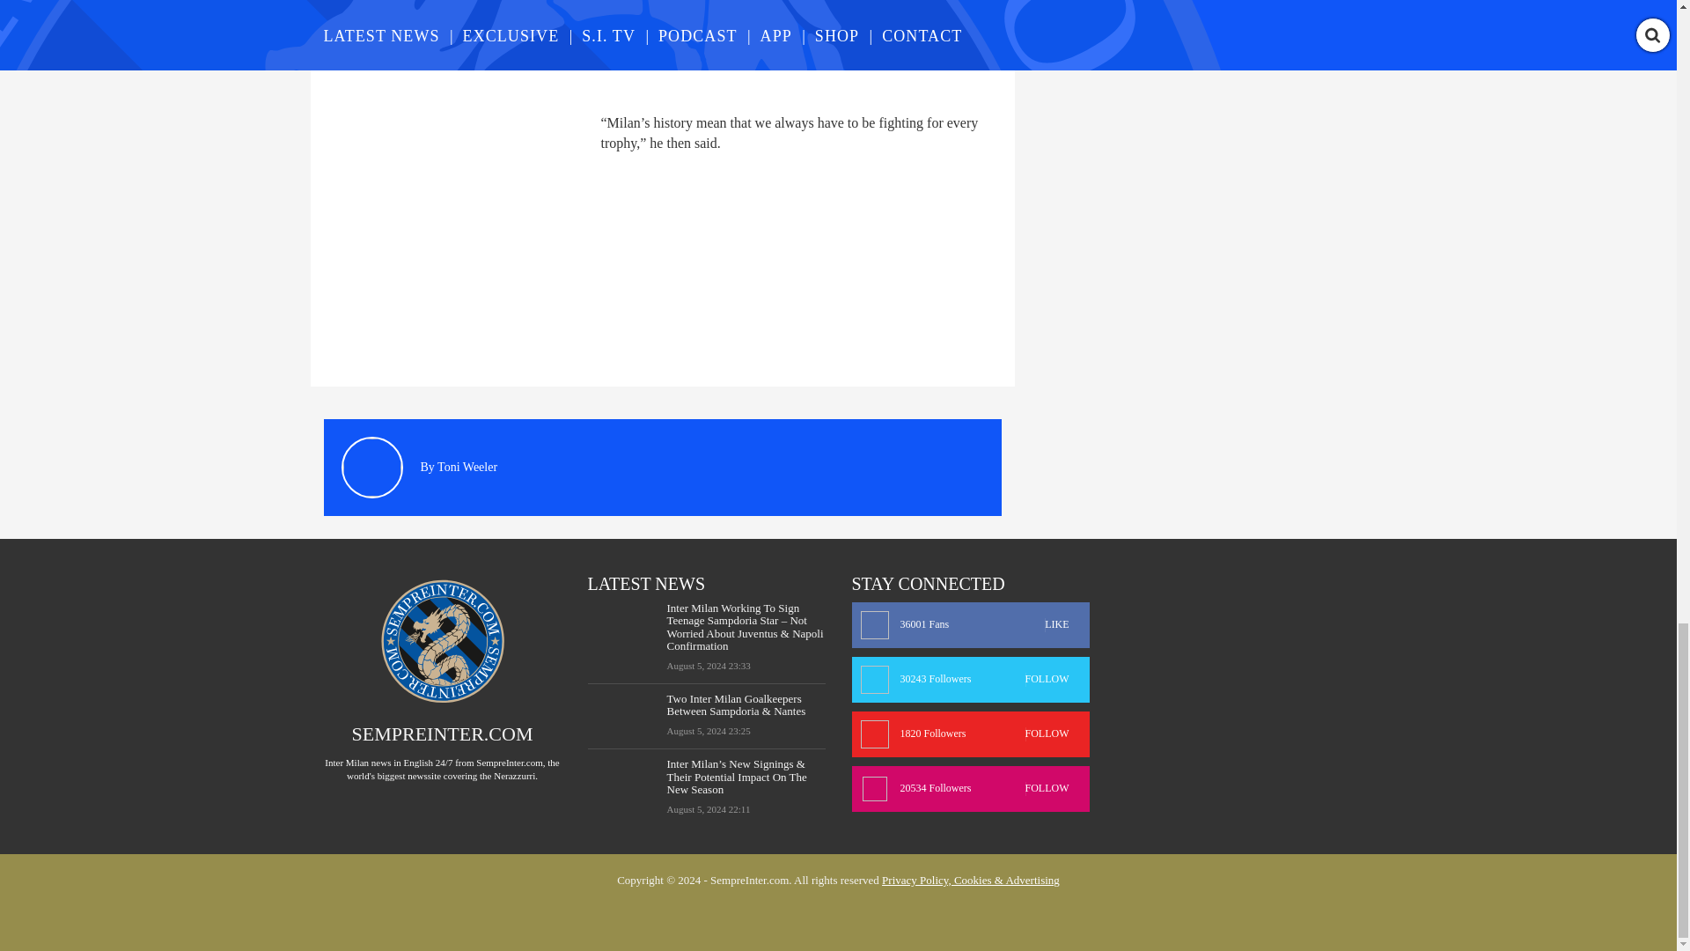 This screenshot has width=1690, height=951. I want to click on View more articles by Toni Weeler, so click(467, 467).